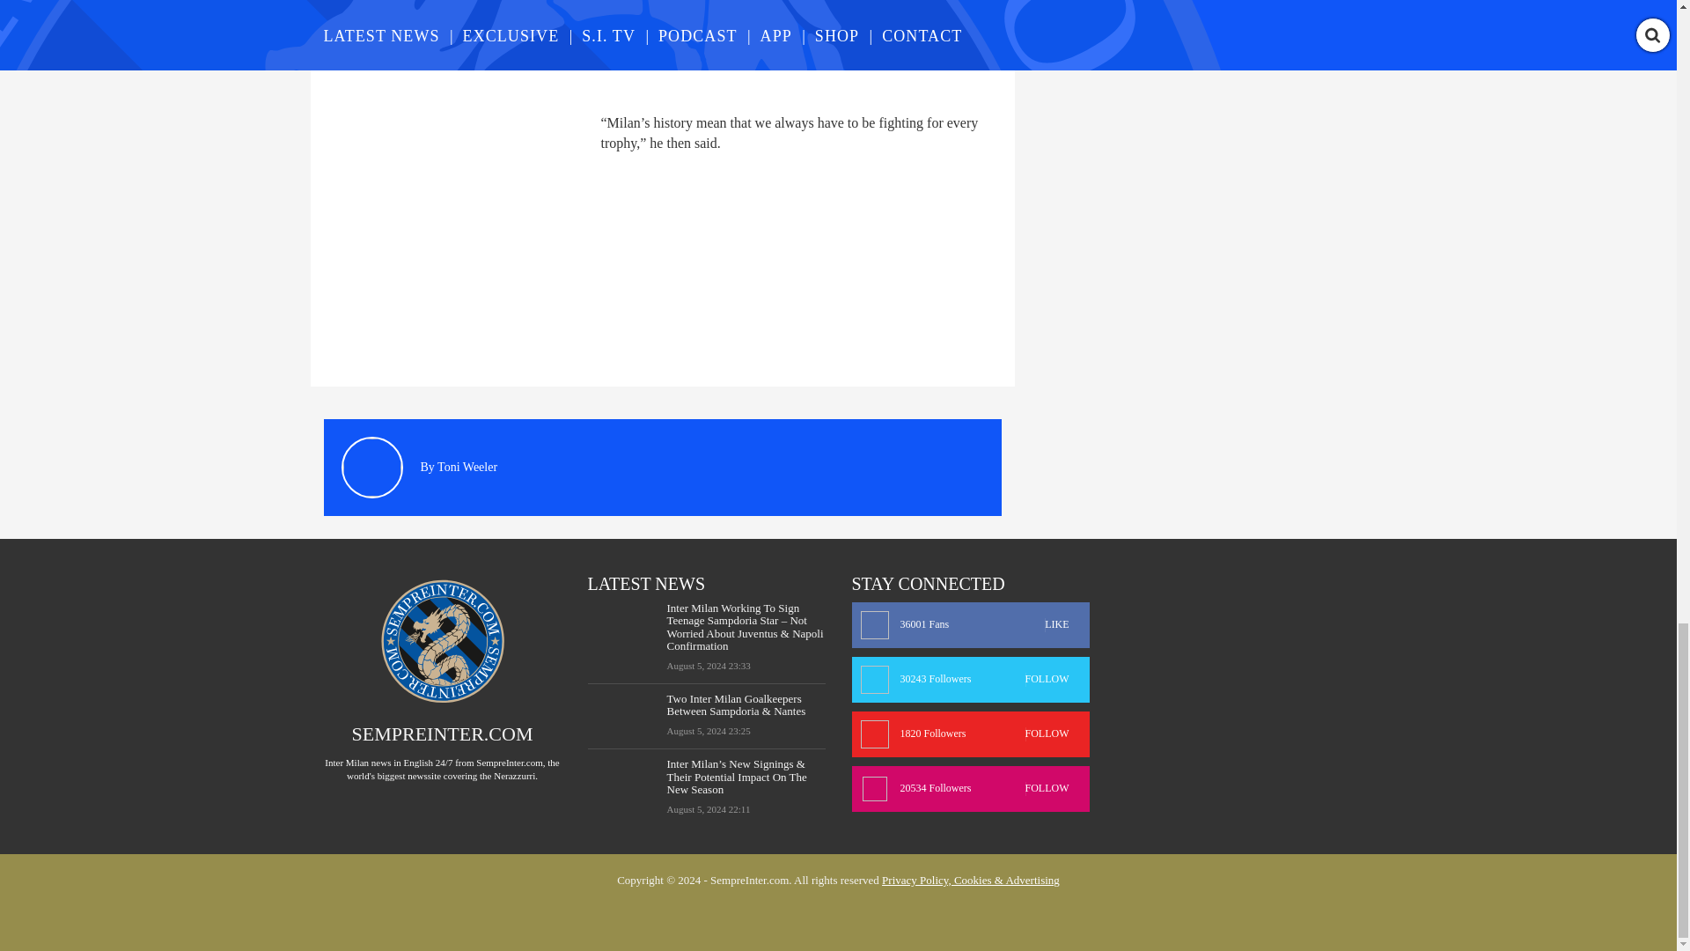 This screenshot has width=1690, height=951. I want to click on View more articles by Toni Weeler, so click(467, 467).